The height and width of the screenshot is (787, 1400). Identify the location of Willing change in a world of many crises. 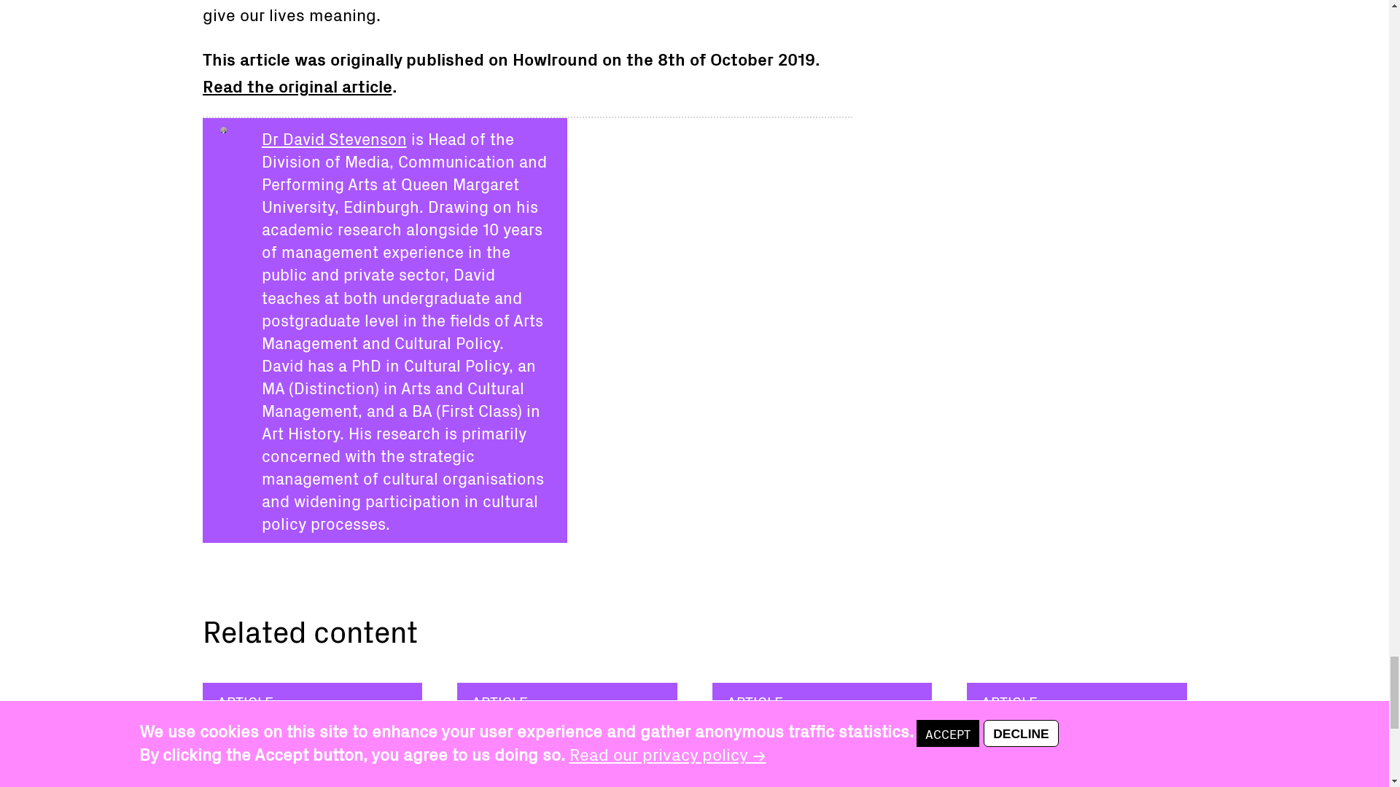
(563, 750).